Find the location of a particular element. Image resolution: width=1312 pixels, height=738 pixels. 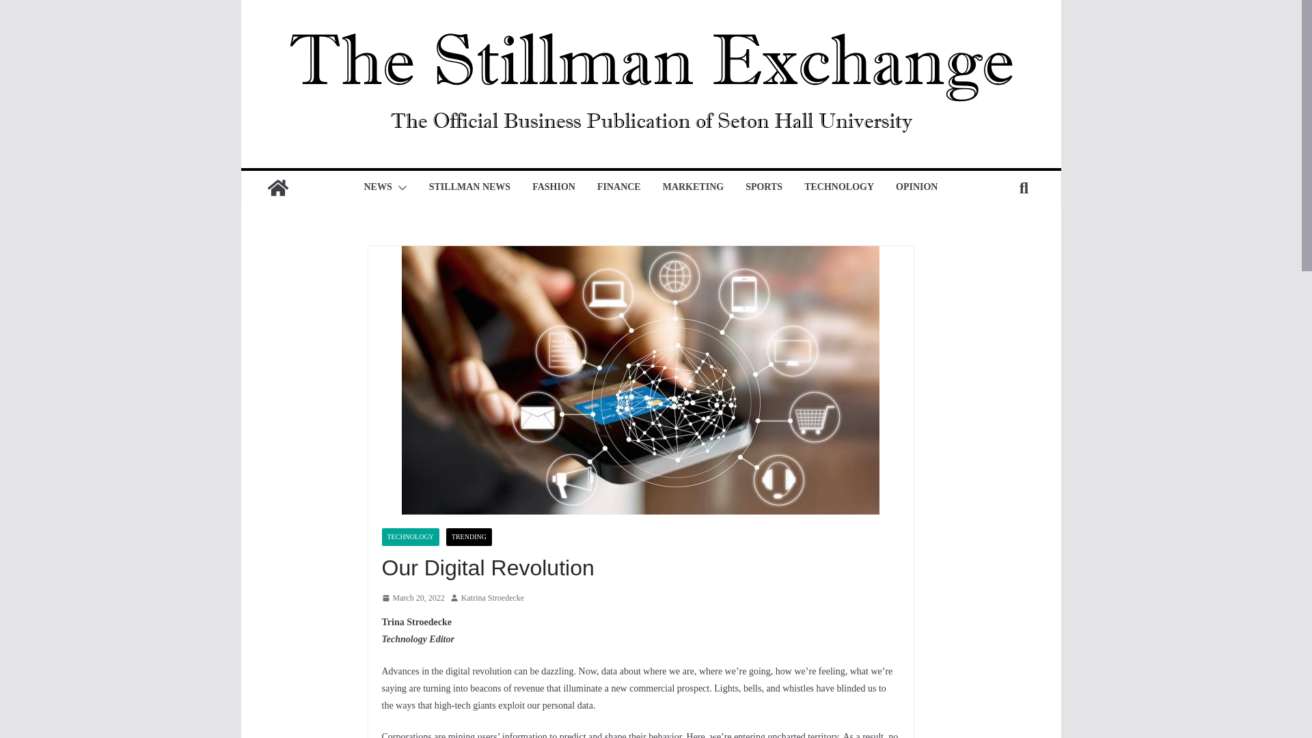

TRENDING is located at coordinates (469, 537).